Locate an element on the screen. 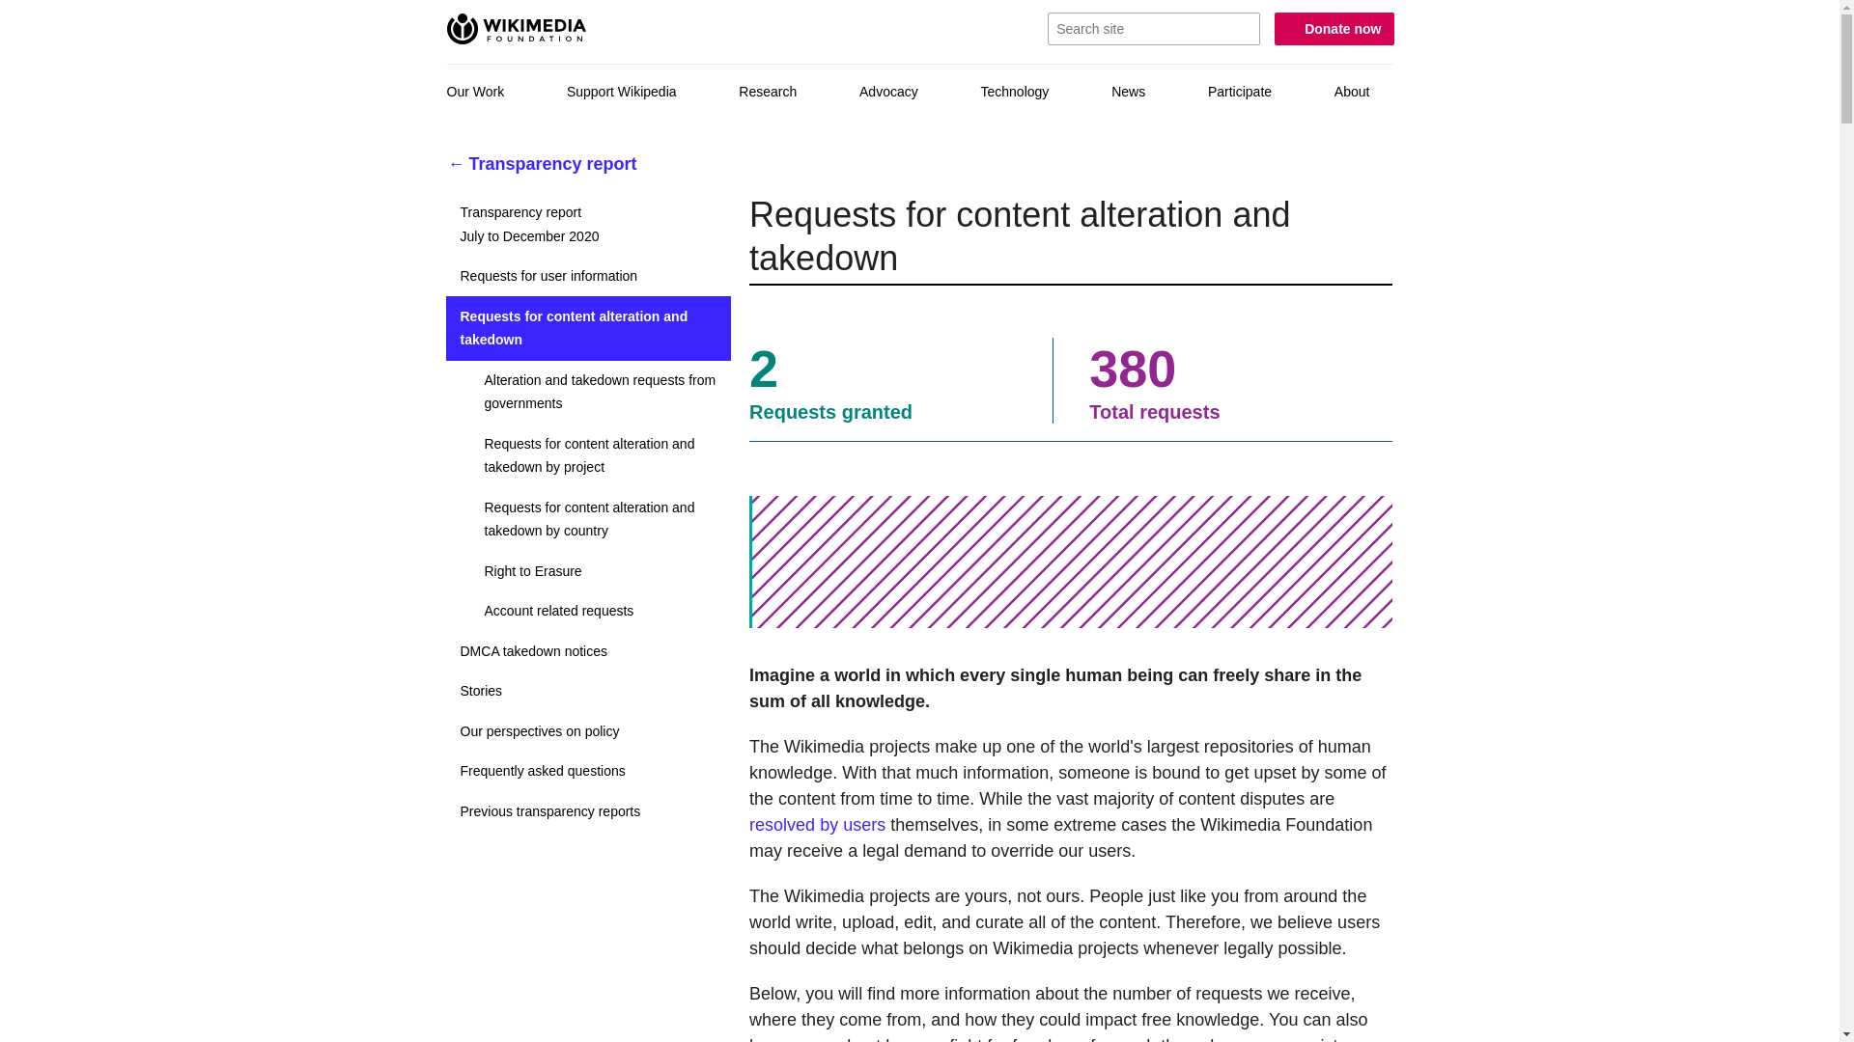 This screenshot has width=1854, height=1042. Requests for content alteration and takedown by country is located at coordinates (1016, 92).